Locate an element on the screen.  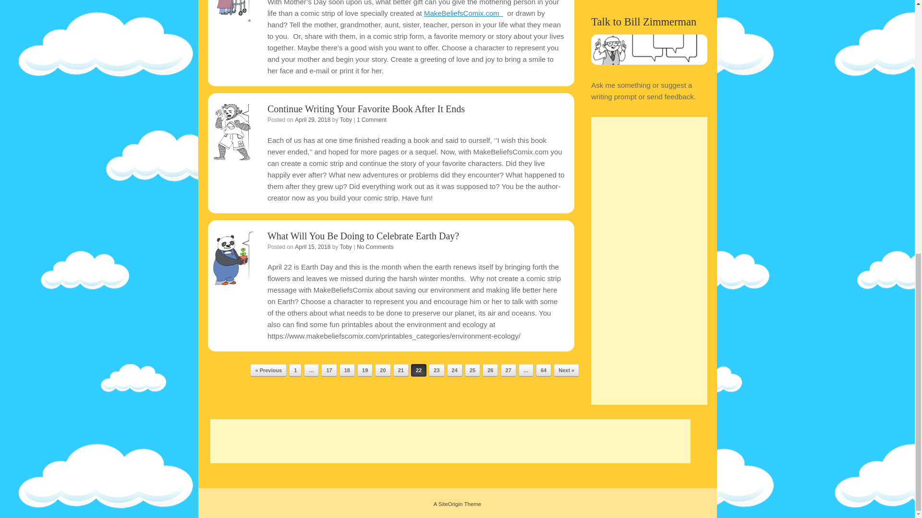
23 is located at coordinates (436, 370).